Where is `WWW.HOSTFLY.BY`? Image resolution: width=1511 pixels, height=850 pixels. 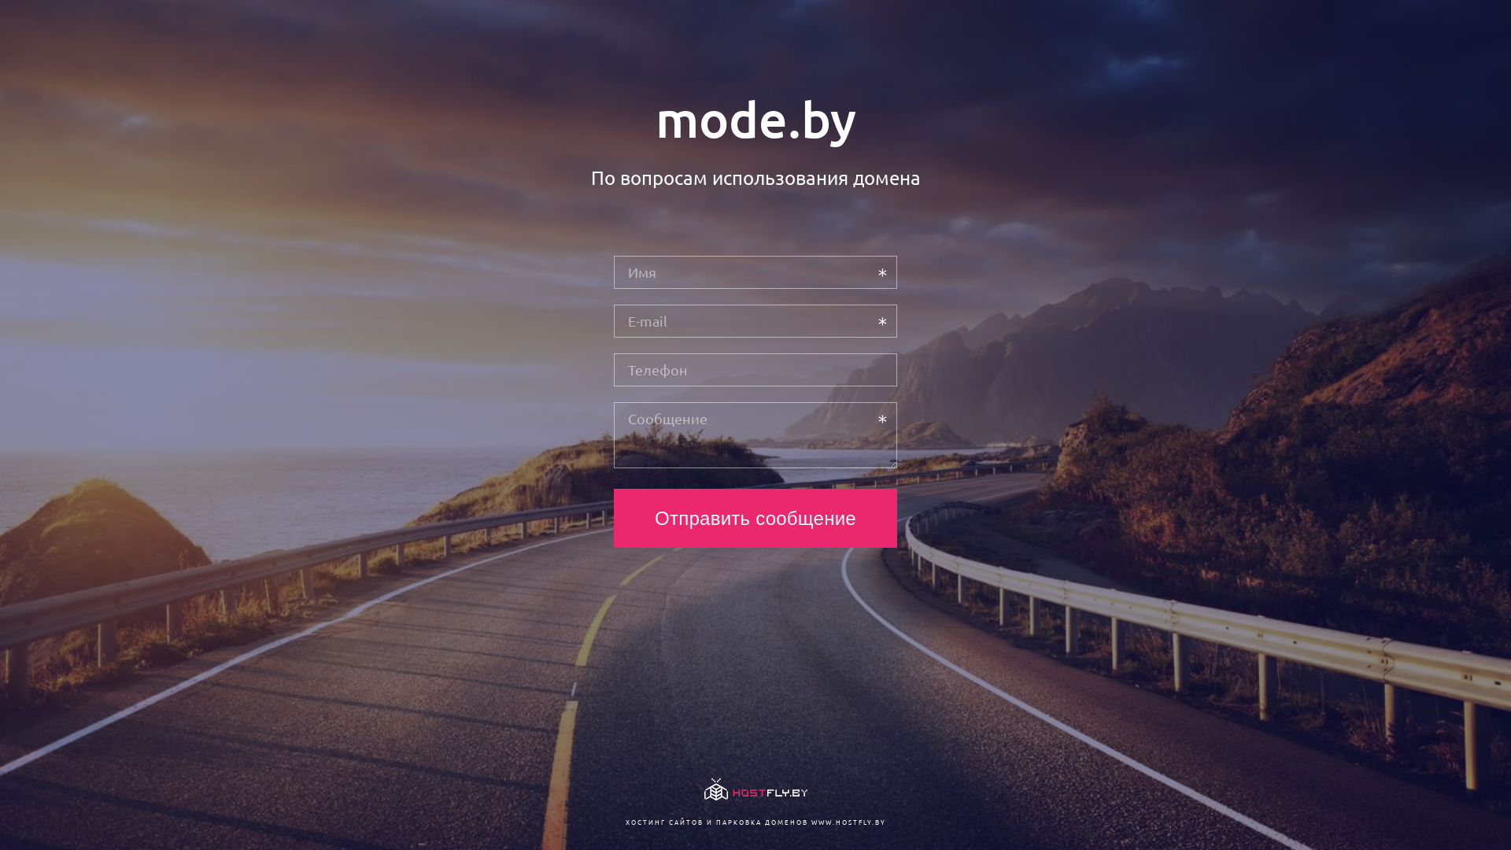 WWW.HOSTFLY.BY is located at coordinates (848, 822).